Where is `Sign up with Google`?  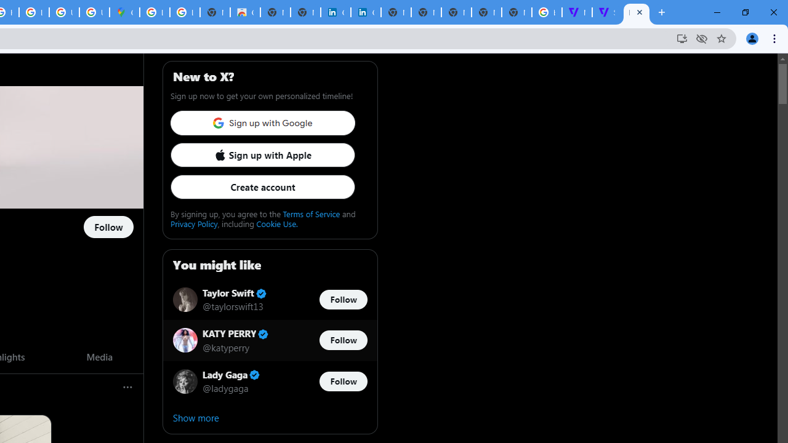
Sign up with Google is located at coordinates (262, 123).